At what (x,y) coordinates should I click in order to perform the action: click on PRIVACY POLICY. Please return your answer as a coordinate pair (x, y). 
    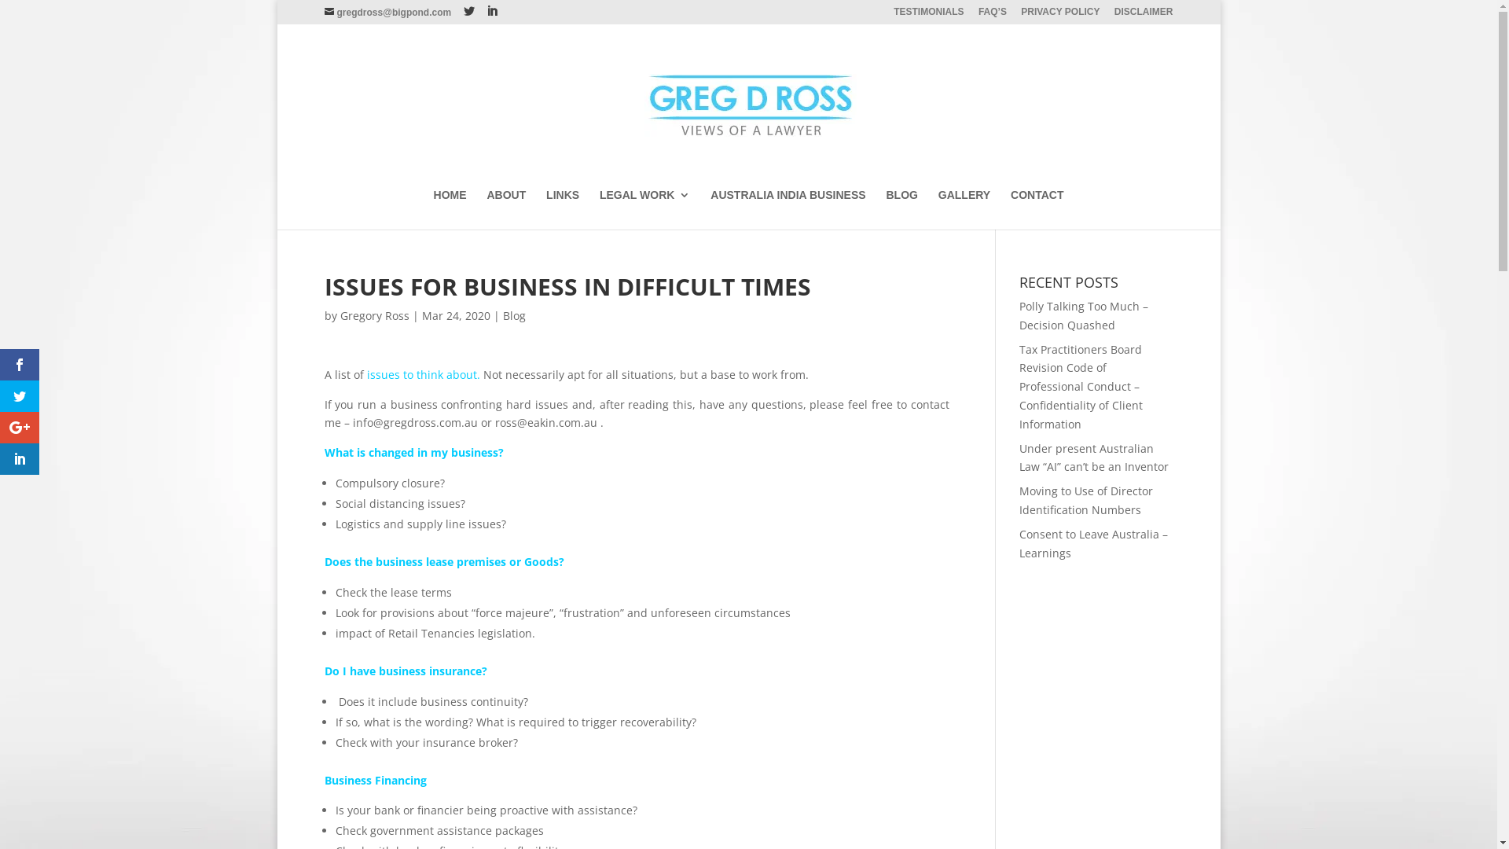
    Looking at the image, I should click on (1060, 16).